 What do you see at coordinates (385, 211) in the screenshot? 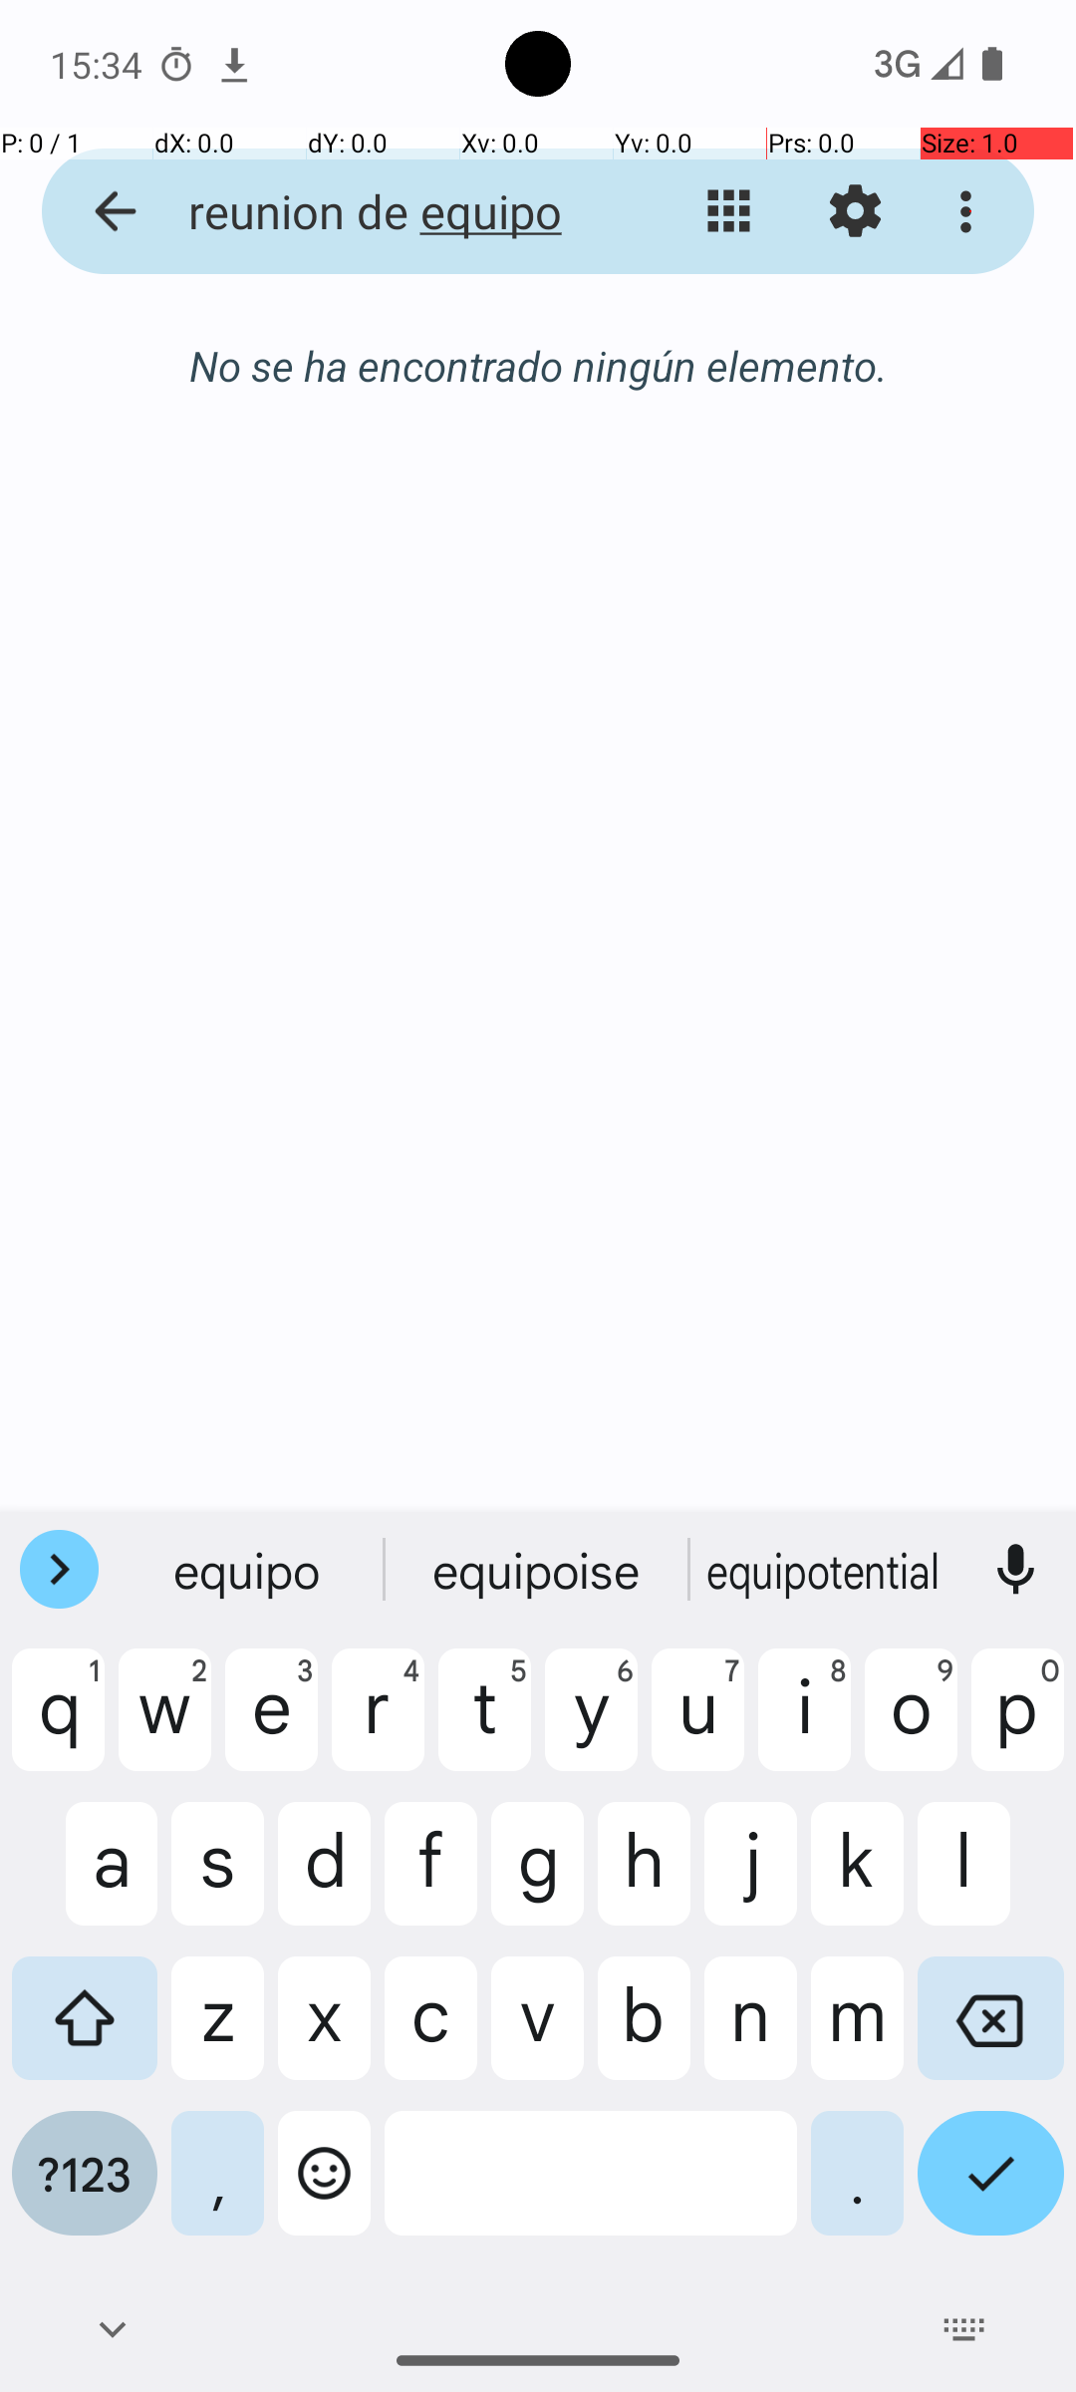
I see `reunion de equipo` at bounding box center [385, 211].